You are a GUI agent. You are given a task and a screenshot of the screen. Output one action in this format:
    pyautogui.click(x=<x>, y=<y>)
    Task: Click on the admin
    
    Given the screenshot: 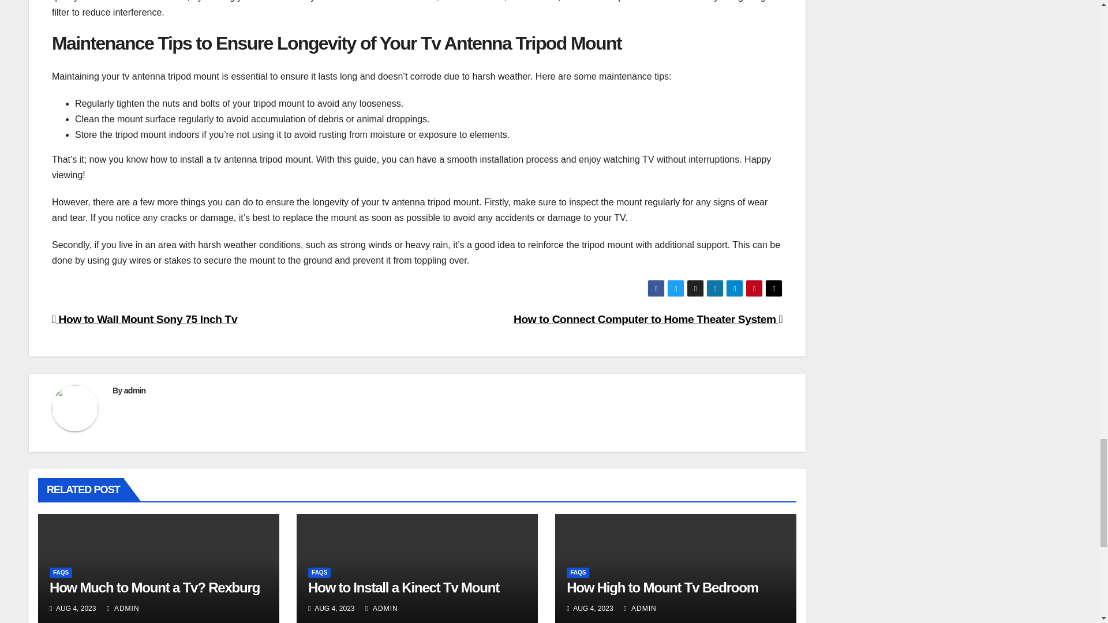 What is the action you would take?
    pyautogui.click(x=135, y=390)
    